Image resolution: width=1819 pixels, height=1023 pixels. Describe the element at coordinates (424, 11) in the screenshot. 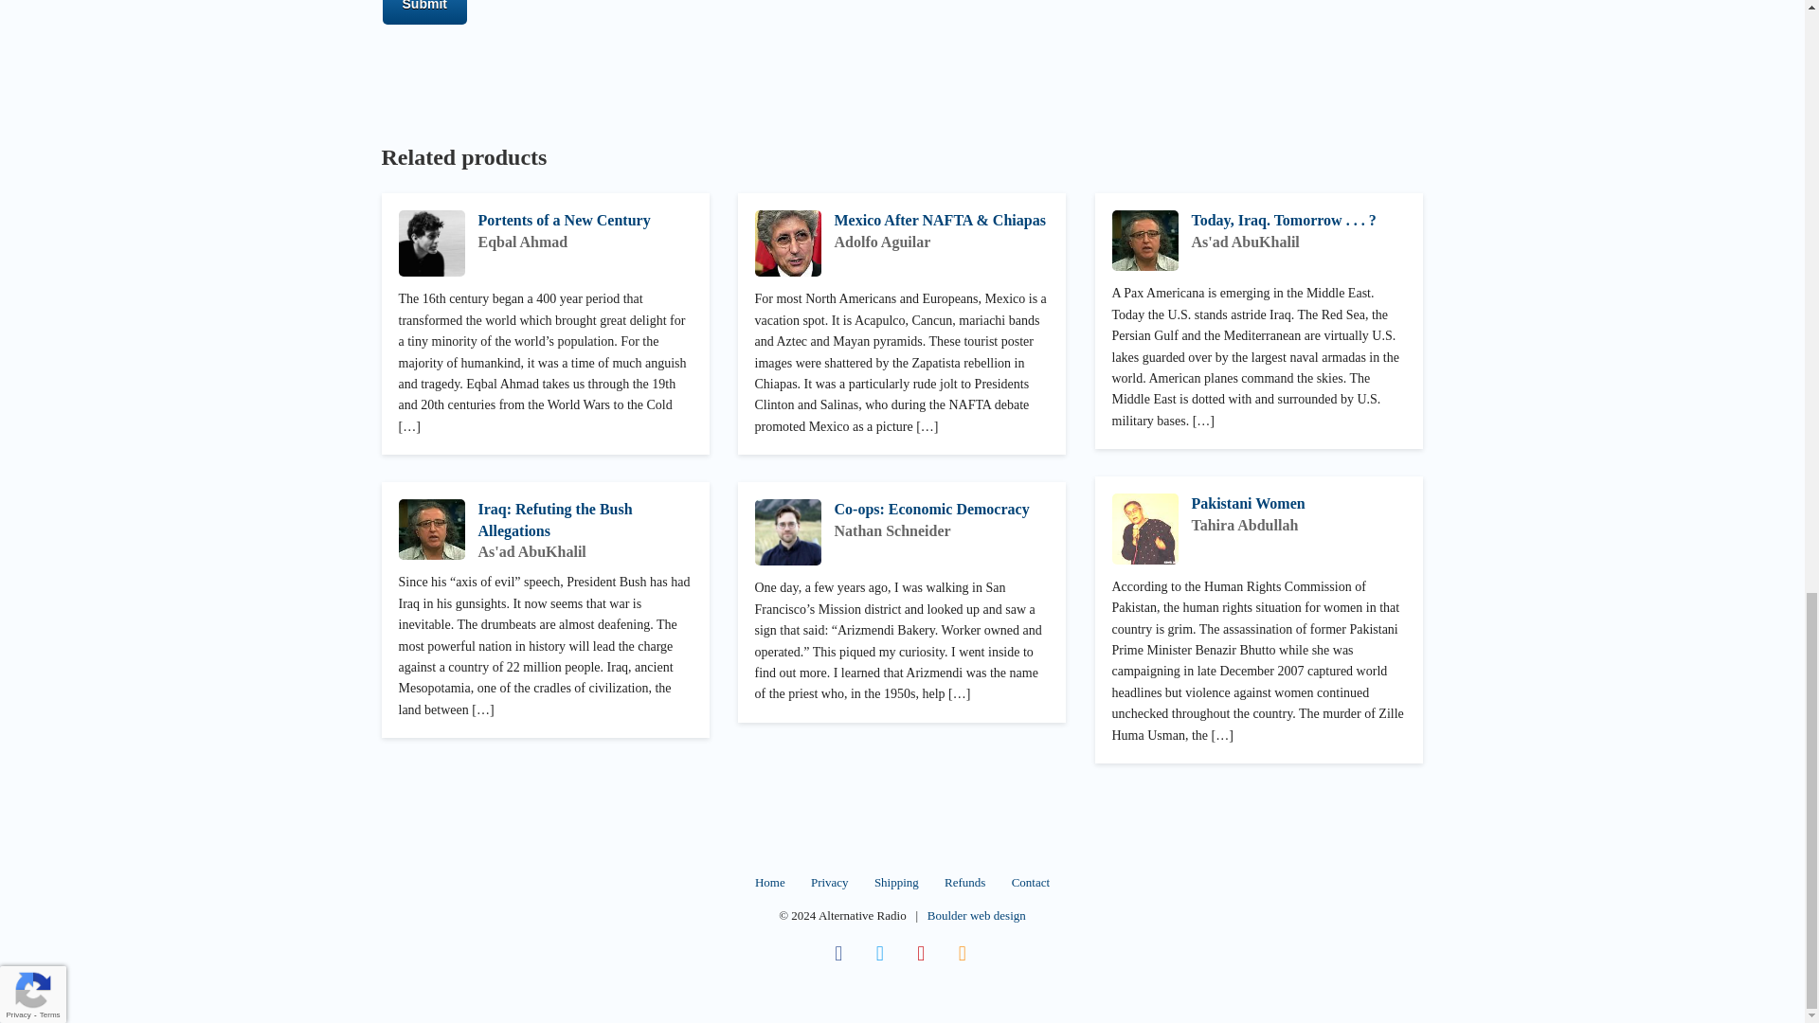

I see `Submit` at that location.